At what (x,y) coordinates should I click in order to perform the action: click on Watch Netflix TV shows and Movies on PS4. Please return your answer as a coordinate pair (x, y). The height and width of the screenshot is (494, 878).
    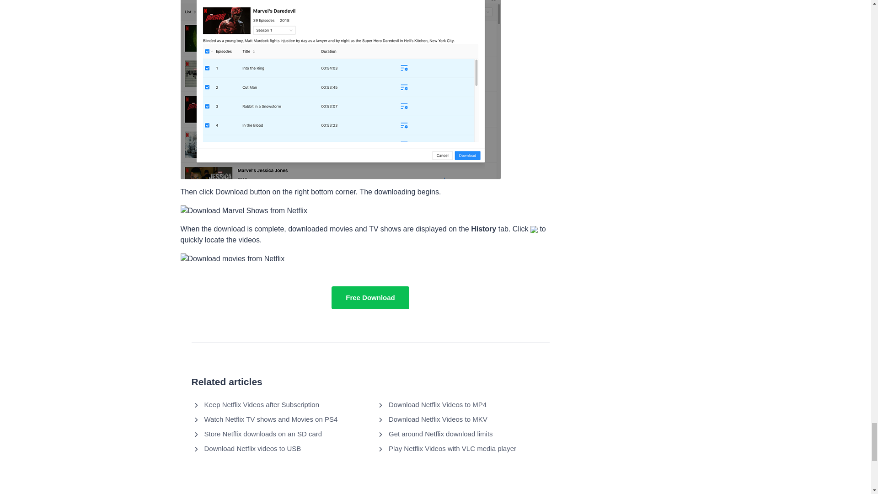
    Looking at the image, I should click on (270, 419).